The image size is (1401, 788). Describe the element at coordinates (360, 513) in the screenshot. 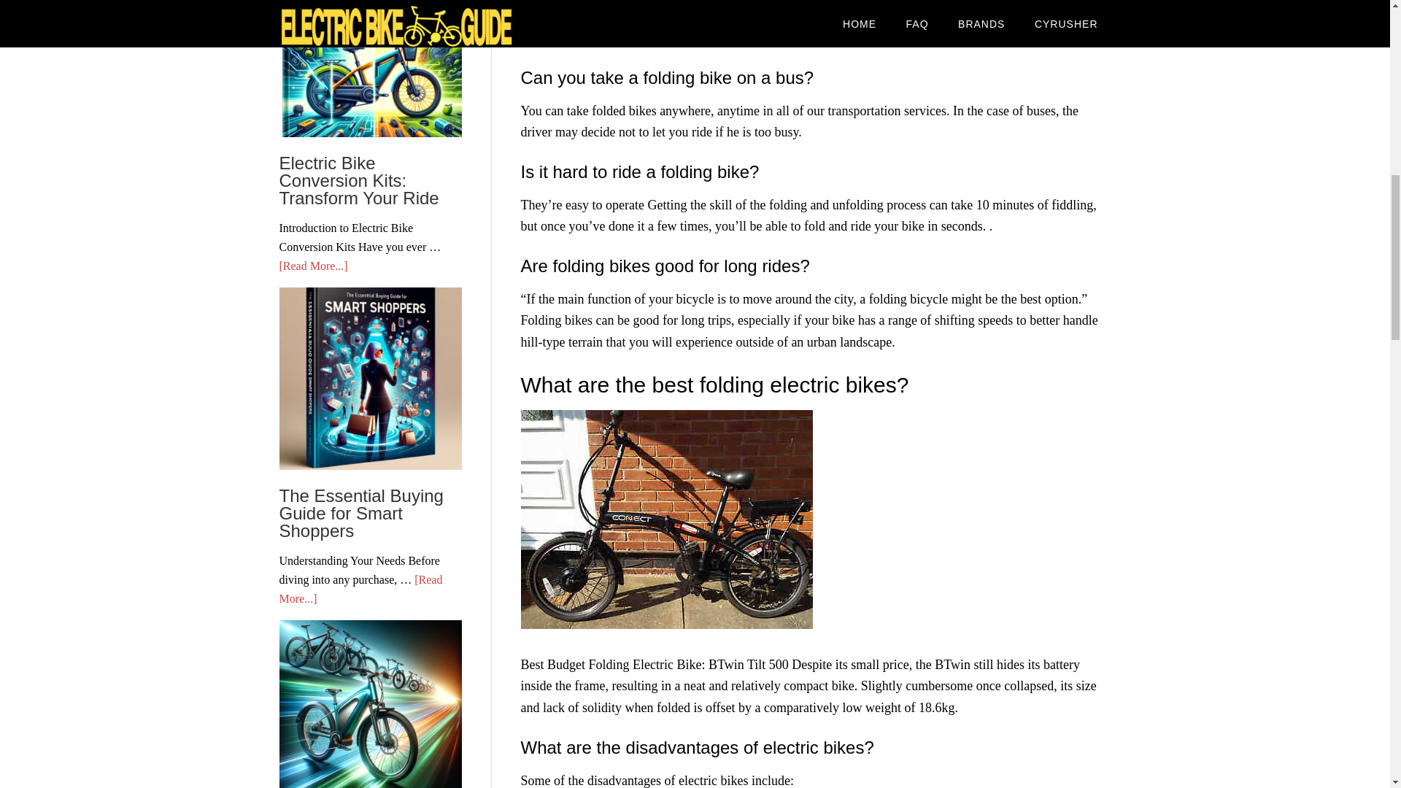

I see `The Essential Buying Guide for Smart Shoppers` at that location.